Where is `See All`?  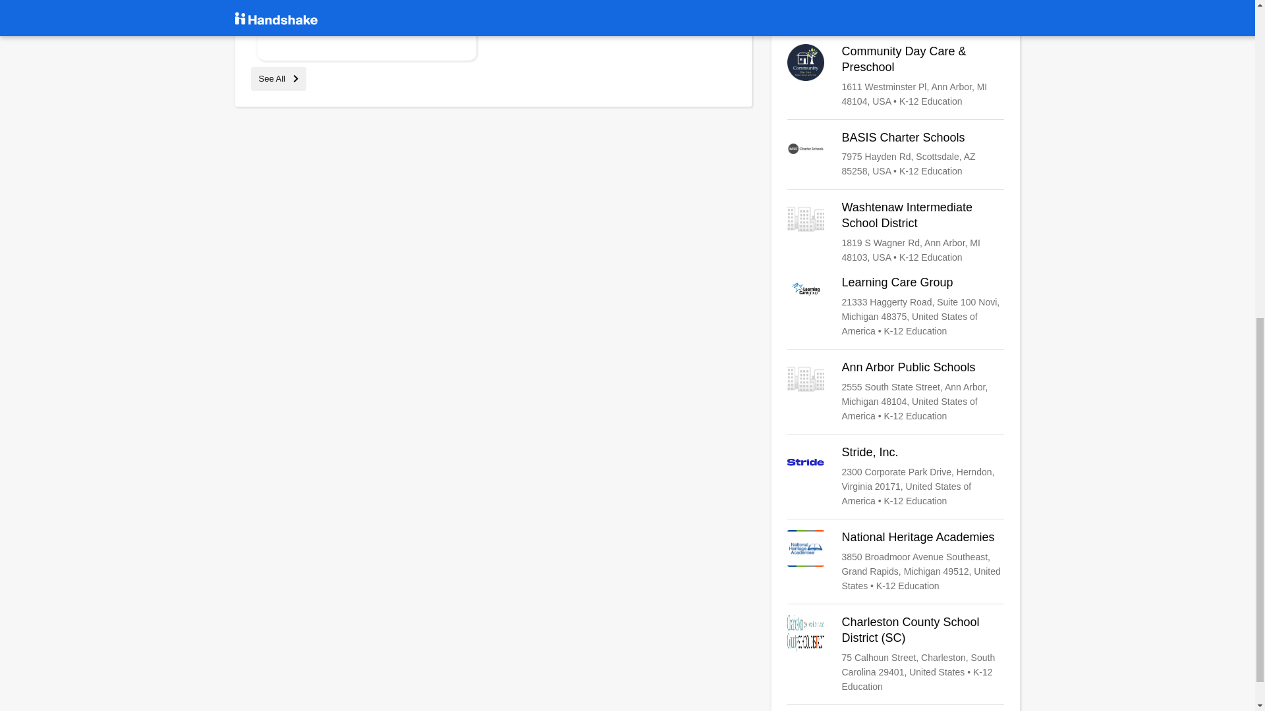 See All is located at coordinates (278, 79).